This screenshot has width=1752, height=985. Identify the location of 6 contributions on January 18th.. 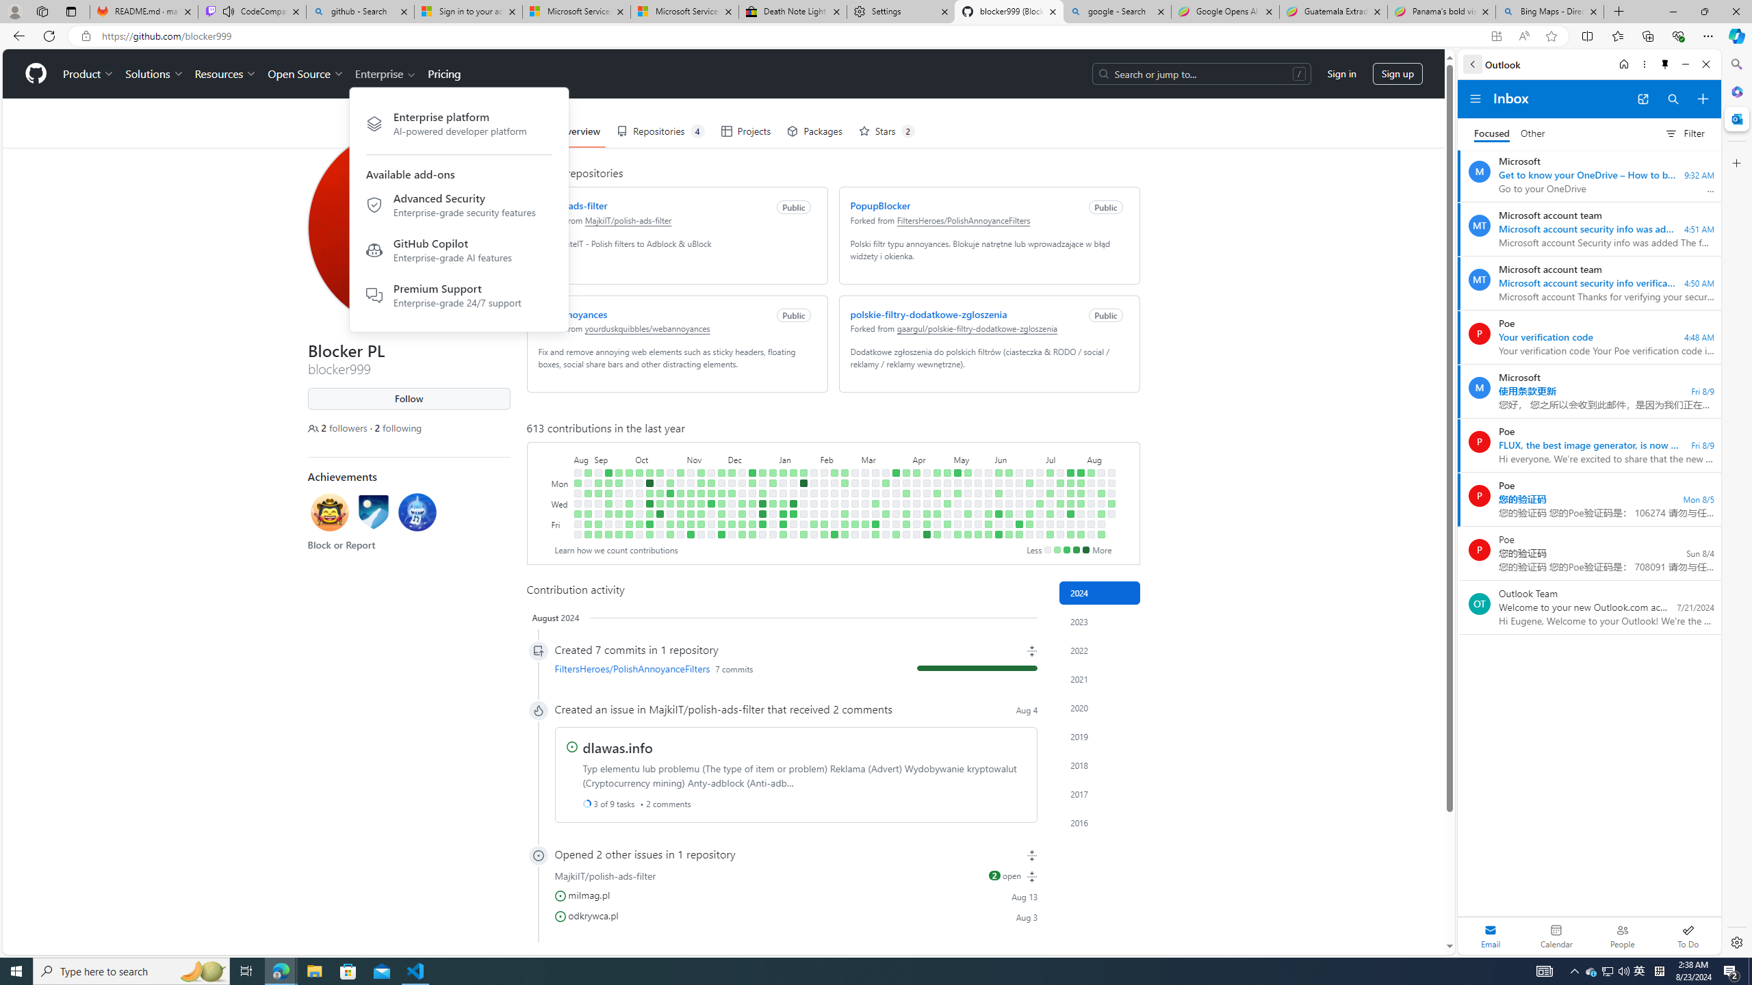
(793, 514).